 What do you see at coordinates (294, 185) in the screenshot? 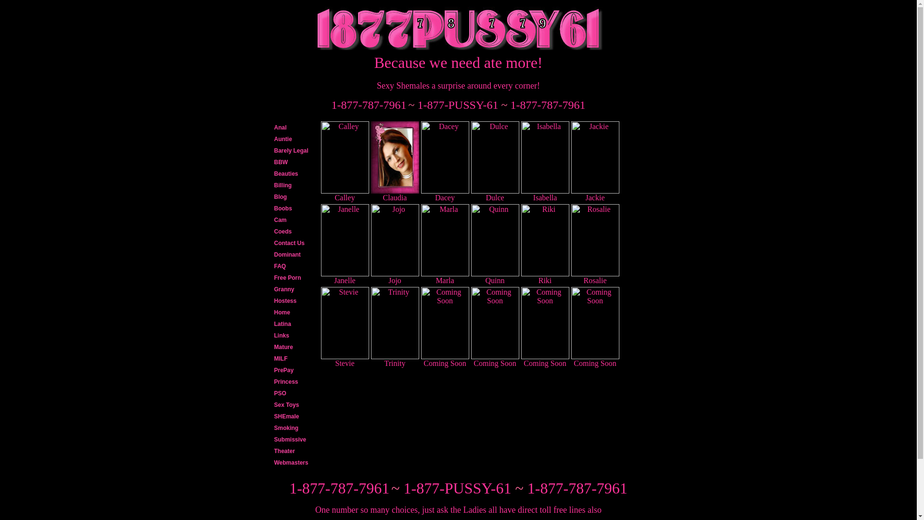
I see `Billing` at bounding box center [294, 185].